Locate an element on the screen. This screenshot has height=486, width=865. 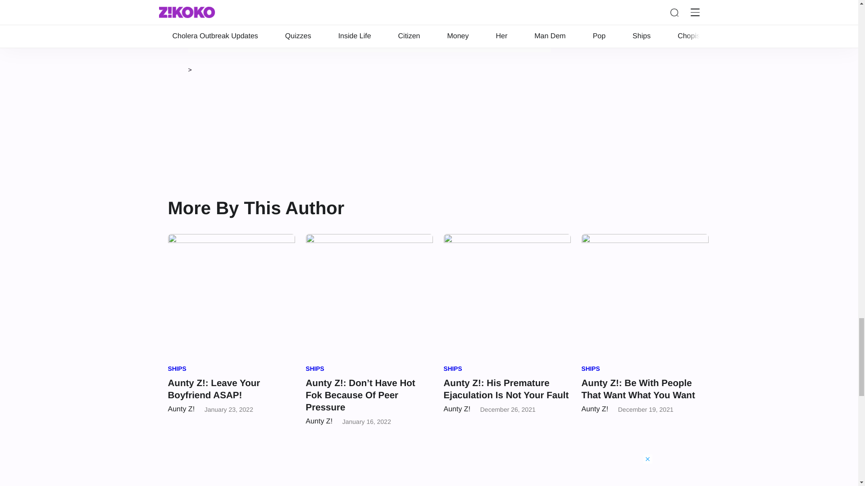
Posts by Aunty Z! is located at coordinates (457, 409).